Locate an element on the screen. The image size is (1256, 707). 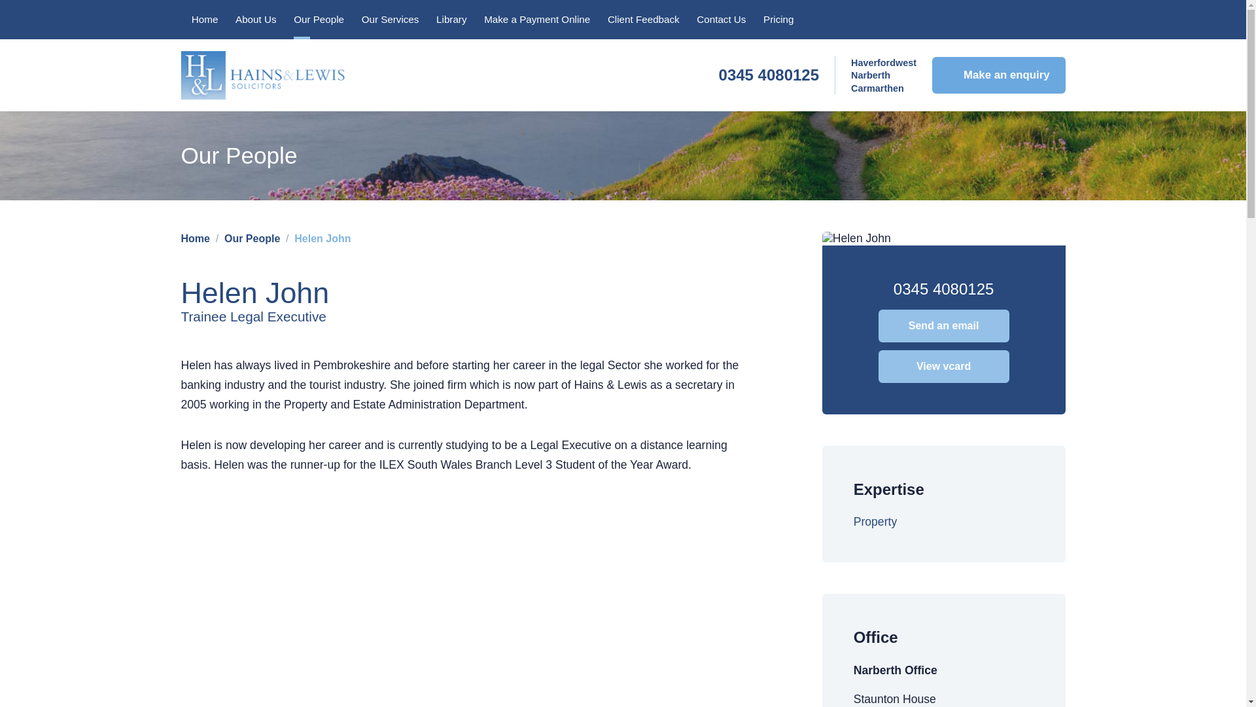
Make a Payment Online is located at coordinates (537, 20).